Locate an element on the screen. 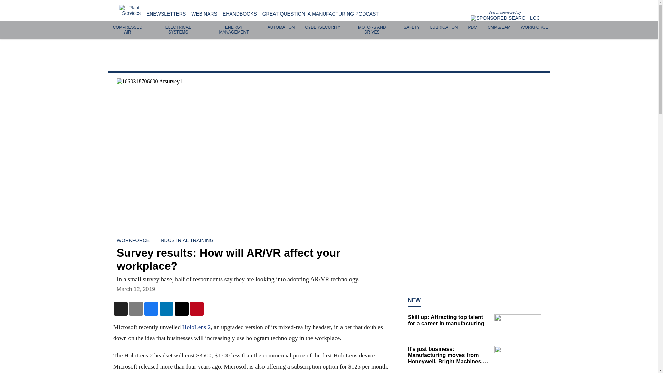 This screenshot has height=373, width=663. CYBERSECURITY is located at coordinates (323, 27).